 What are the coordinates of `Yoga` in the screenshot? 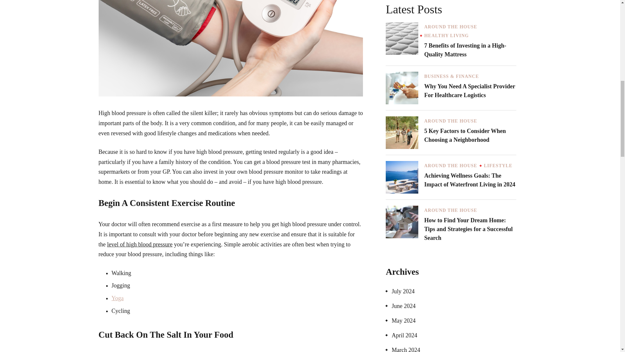 It's located at (117, 298).